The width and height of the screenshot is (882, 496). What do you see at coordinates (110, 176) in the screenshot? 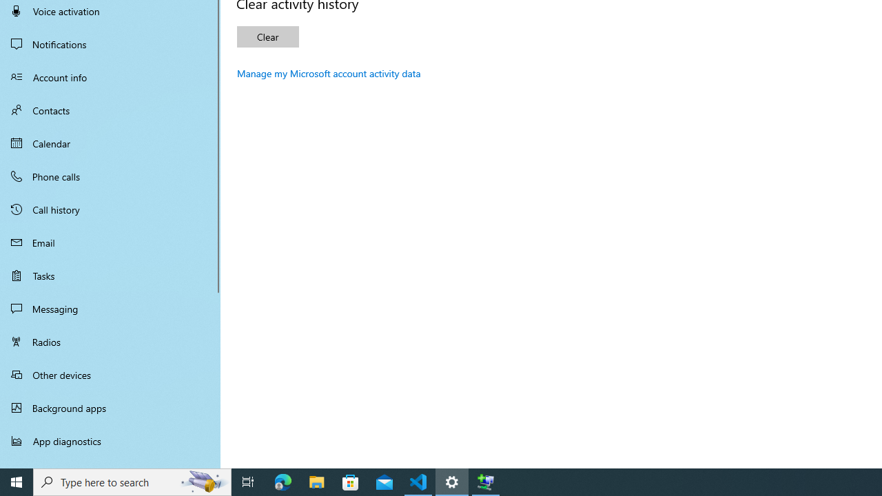
I see `Phone calls` at bounding box center [110, 176].